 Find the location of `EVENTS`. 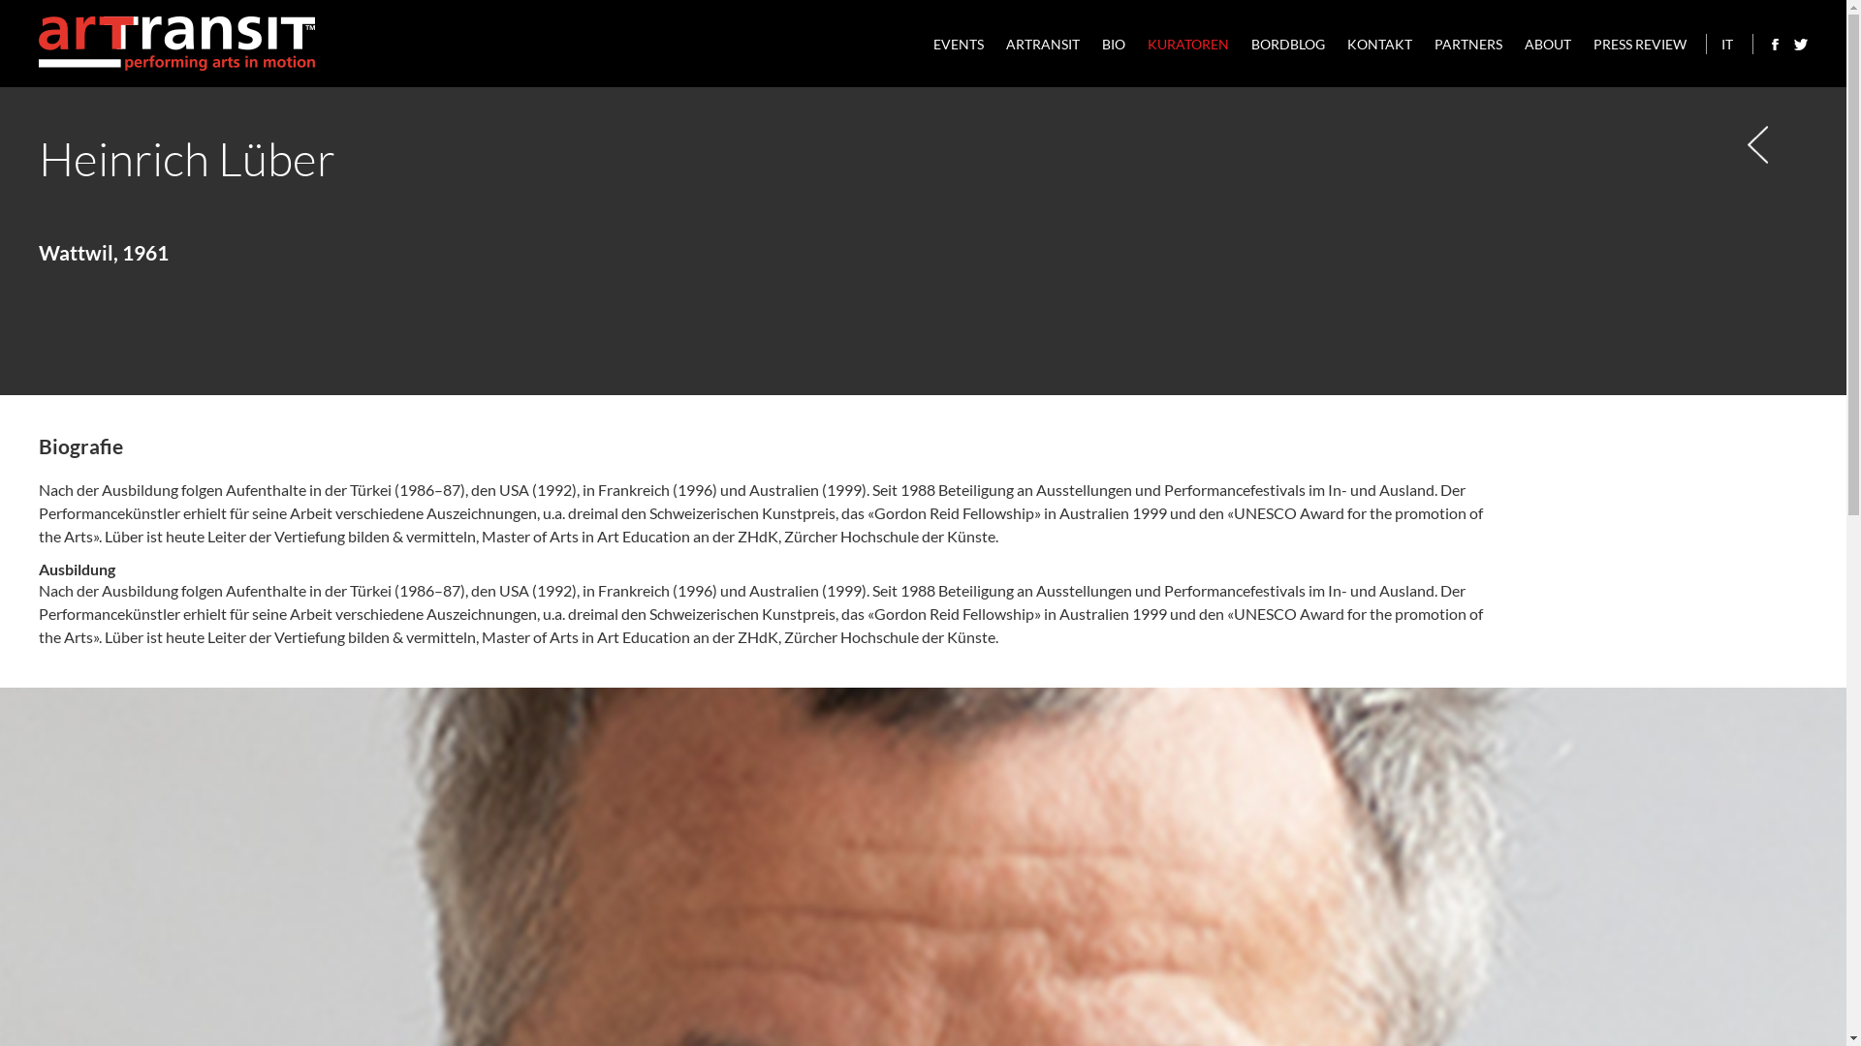

EVENTS is located at coordinates (959, 45).